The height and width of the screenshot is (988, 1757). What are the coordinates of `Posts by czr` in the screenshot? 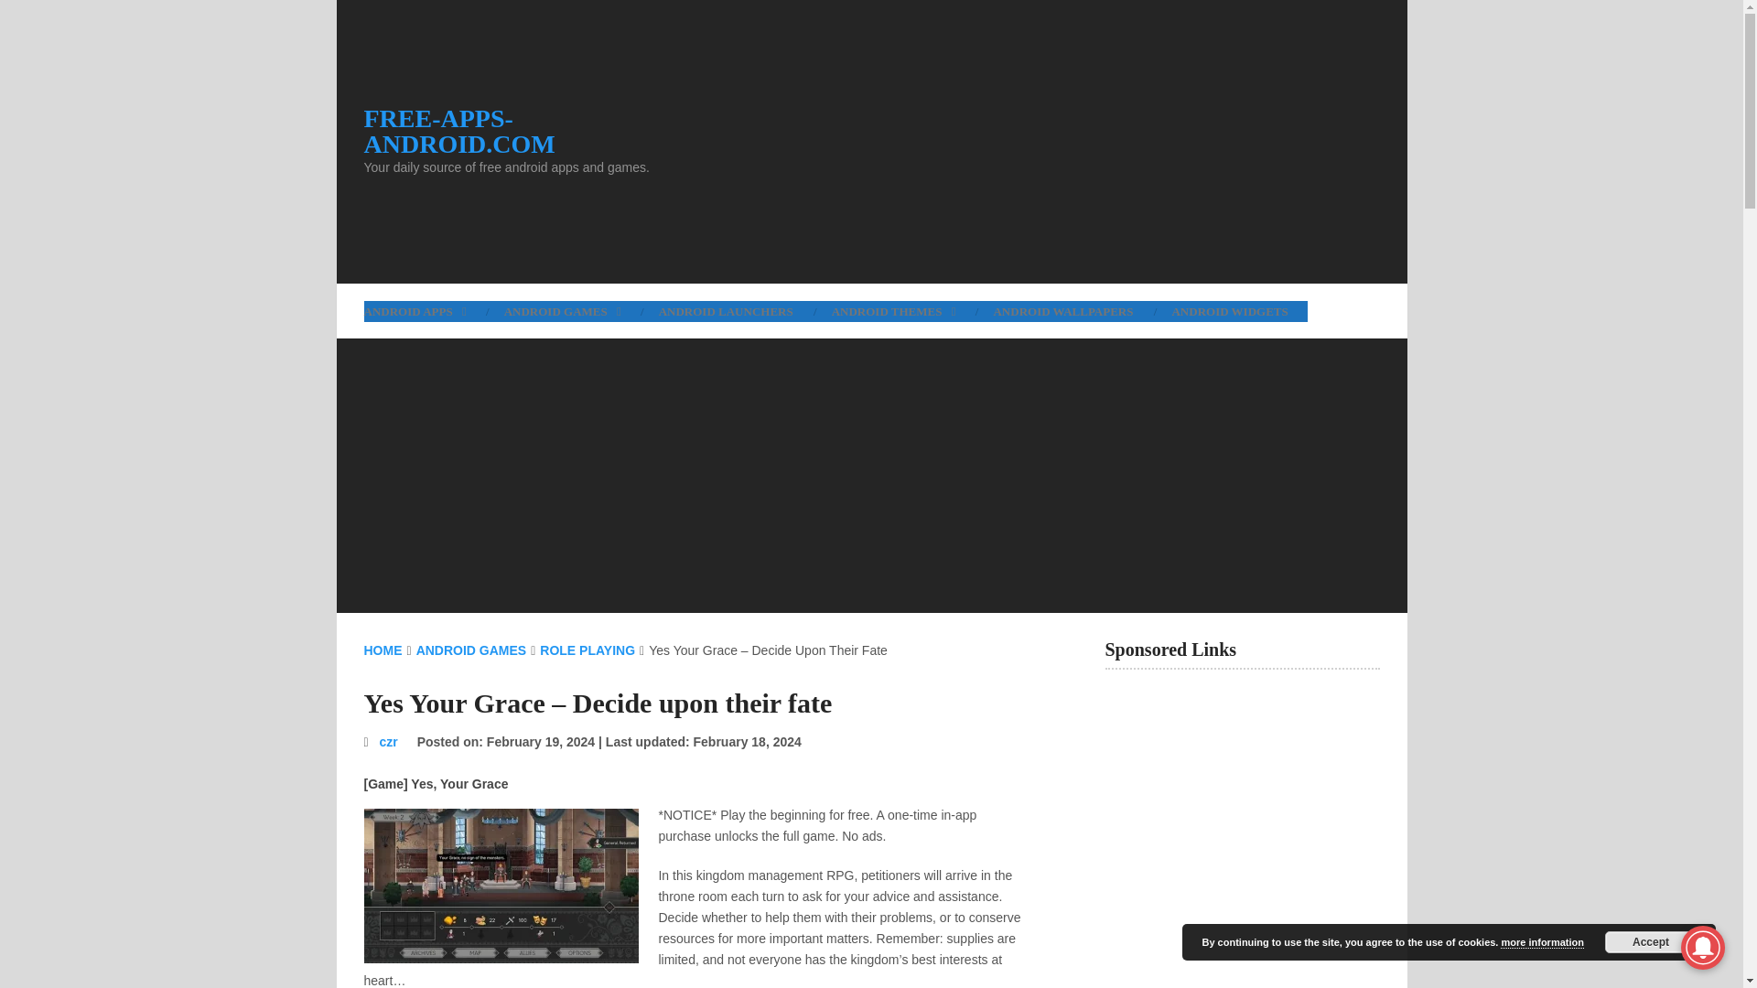 It's located at (388, 741).